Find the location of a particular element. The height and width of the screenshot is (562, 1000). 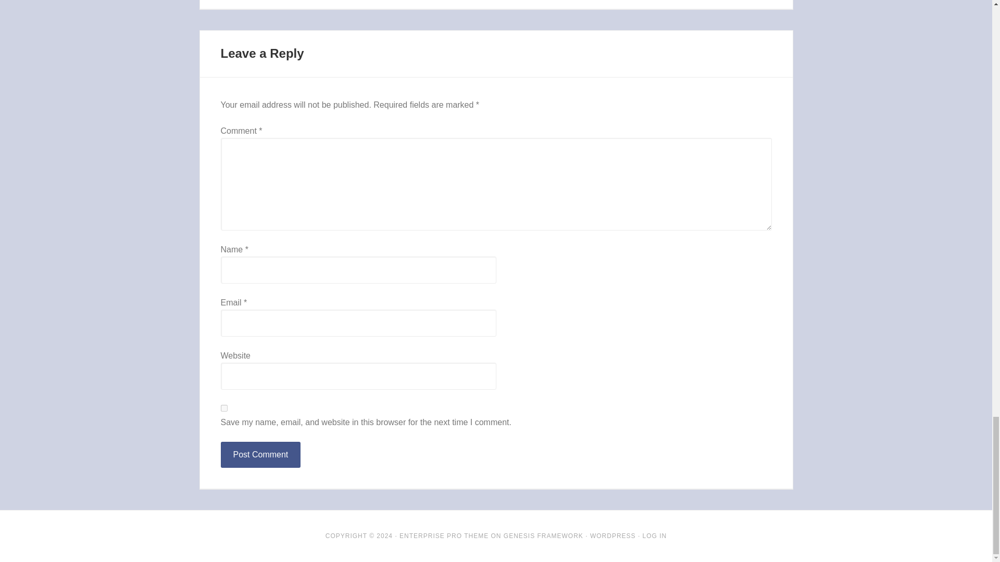

GENESIS FRAMEWORK is located at coordinates (543, 535).